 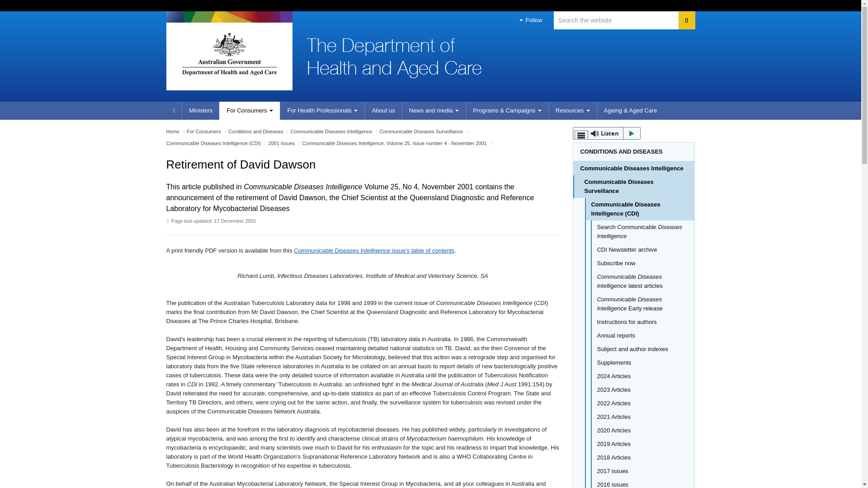 What do you see at coordinates (200, 110) in the screenshot?
I see `Ministers` at bounding box center [200, 110].